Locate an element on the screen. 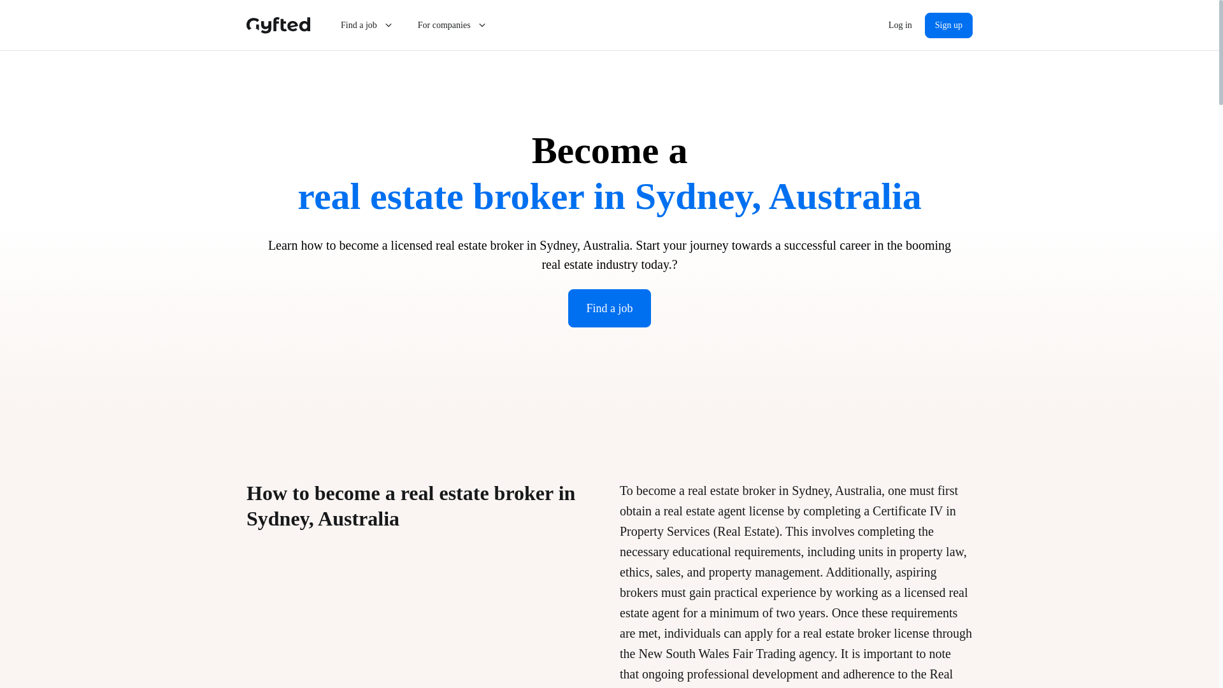  Find a job is located at coordinates (367, 25).